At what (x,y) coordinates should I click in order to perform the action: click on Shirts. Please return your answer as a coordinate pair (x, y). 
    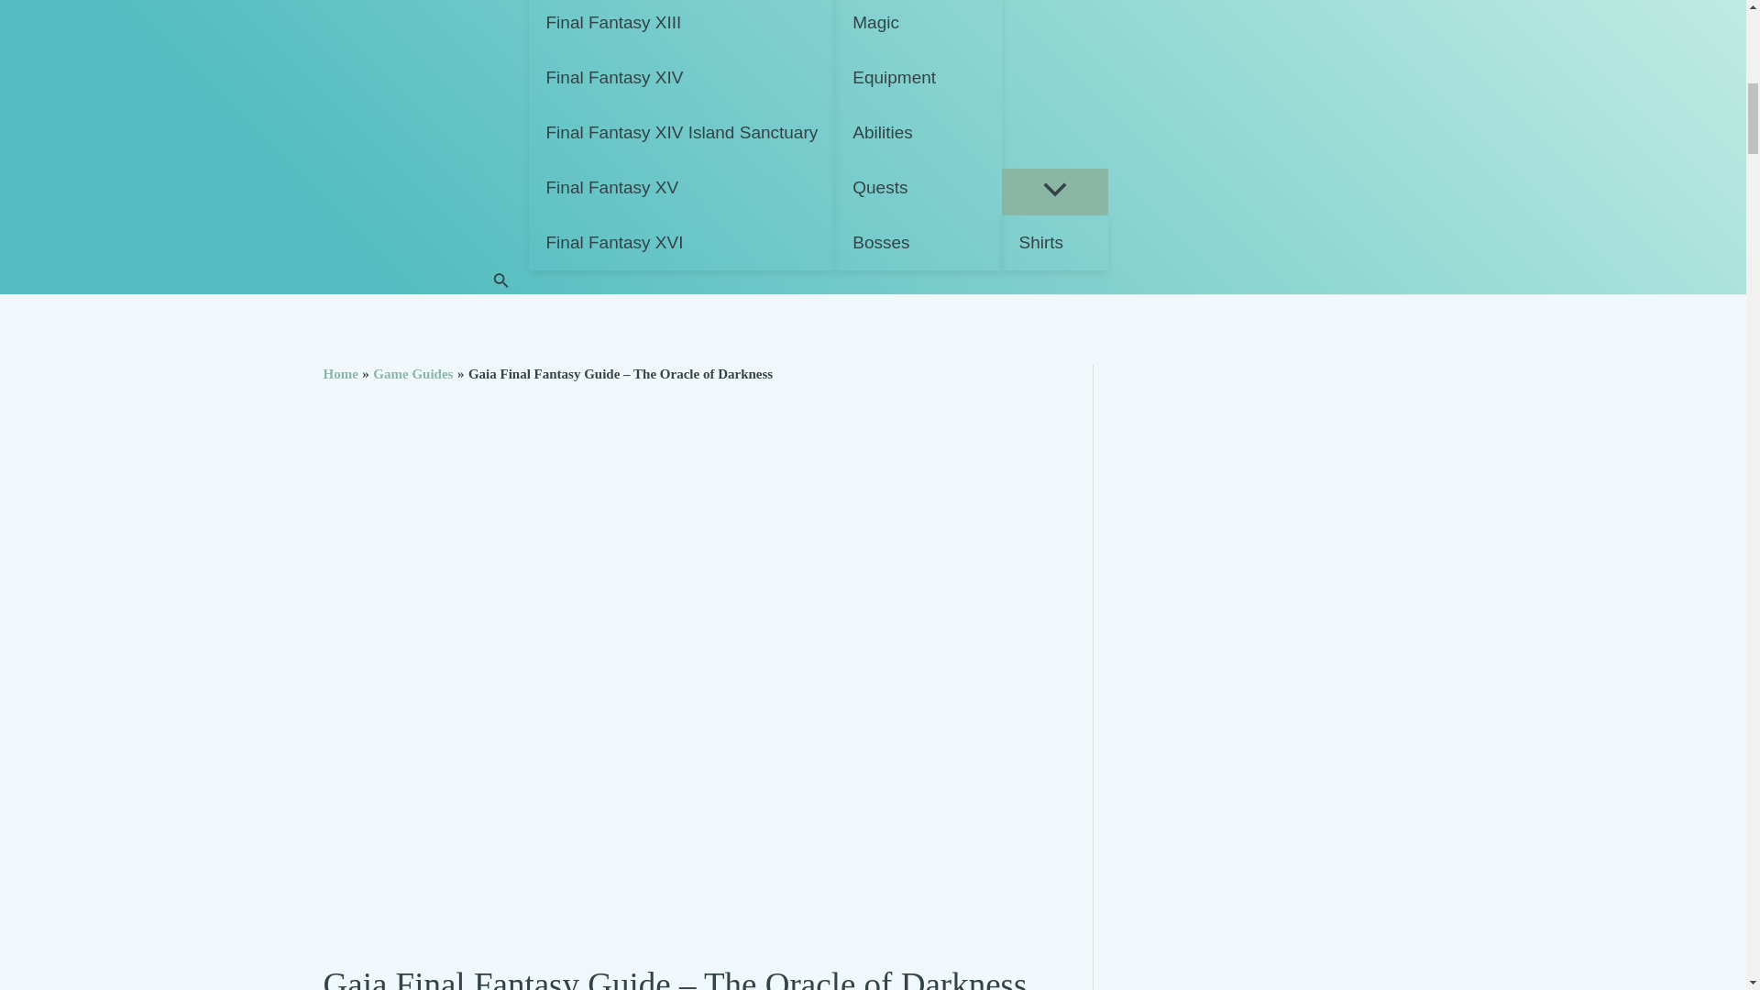
    Looking at the image, I should click on (1054, 242).